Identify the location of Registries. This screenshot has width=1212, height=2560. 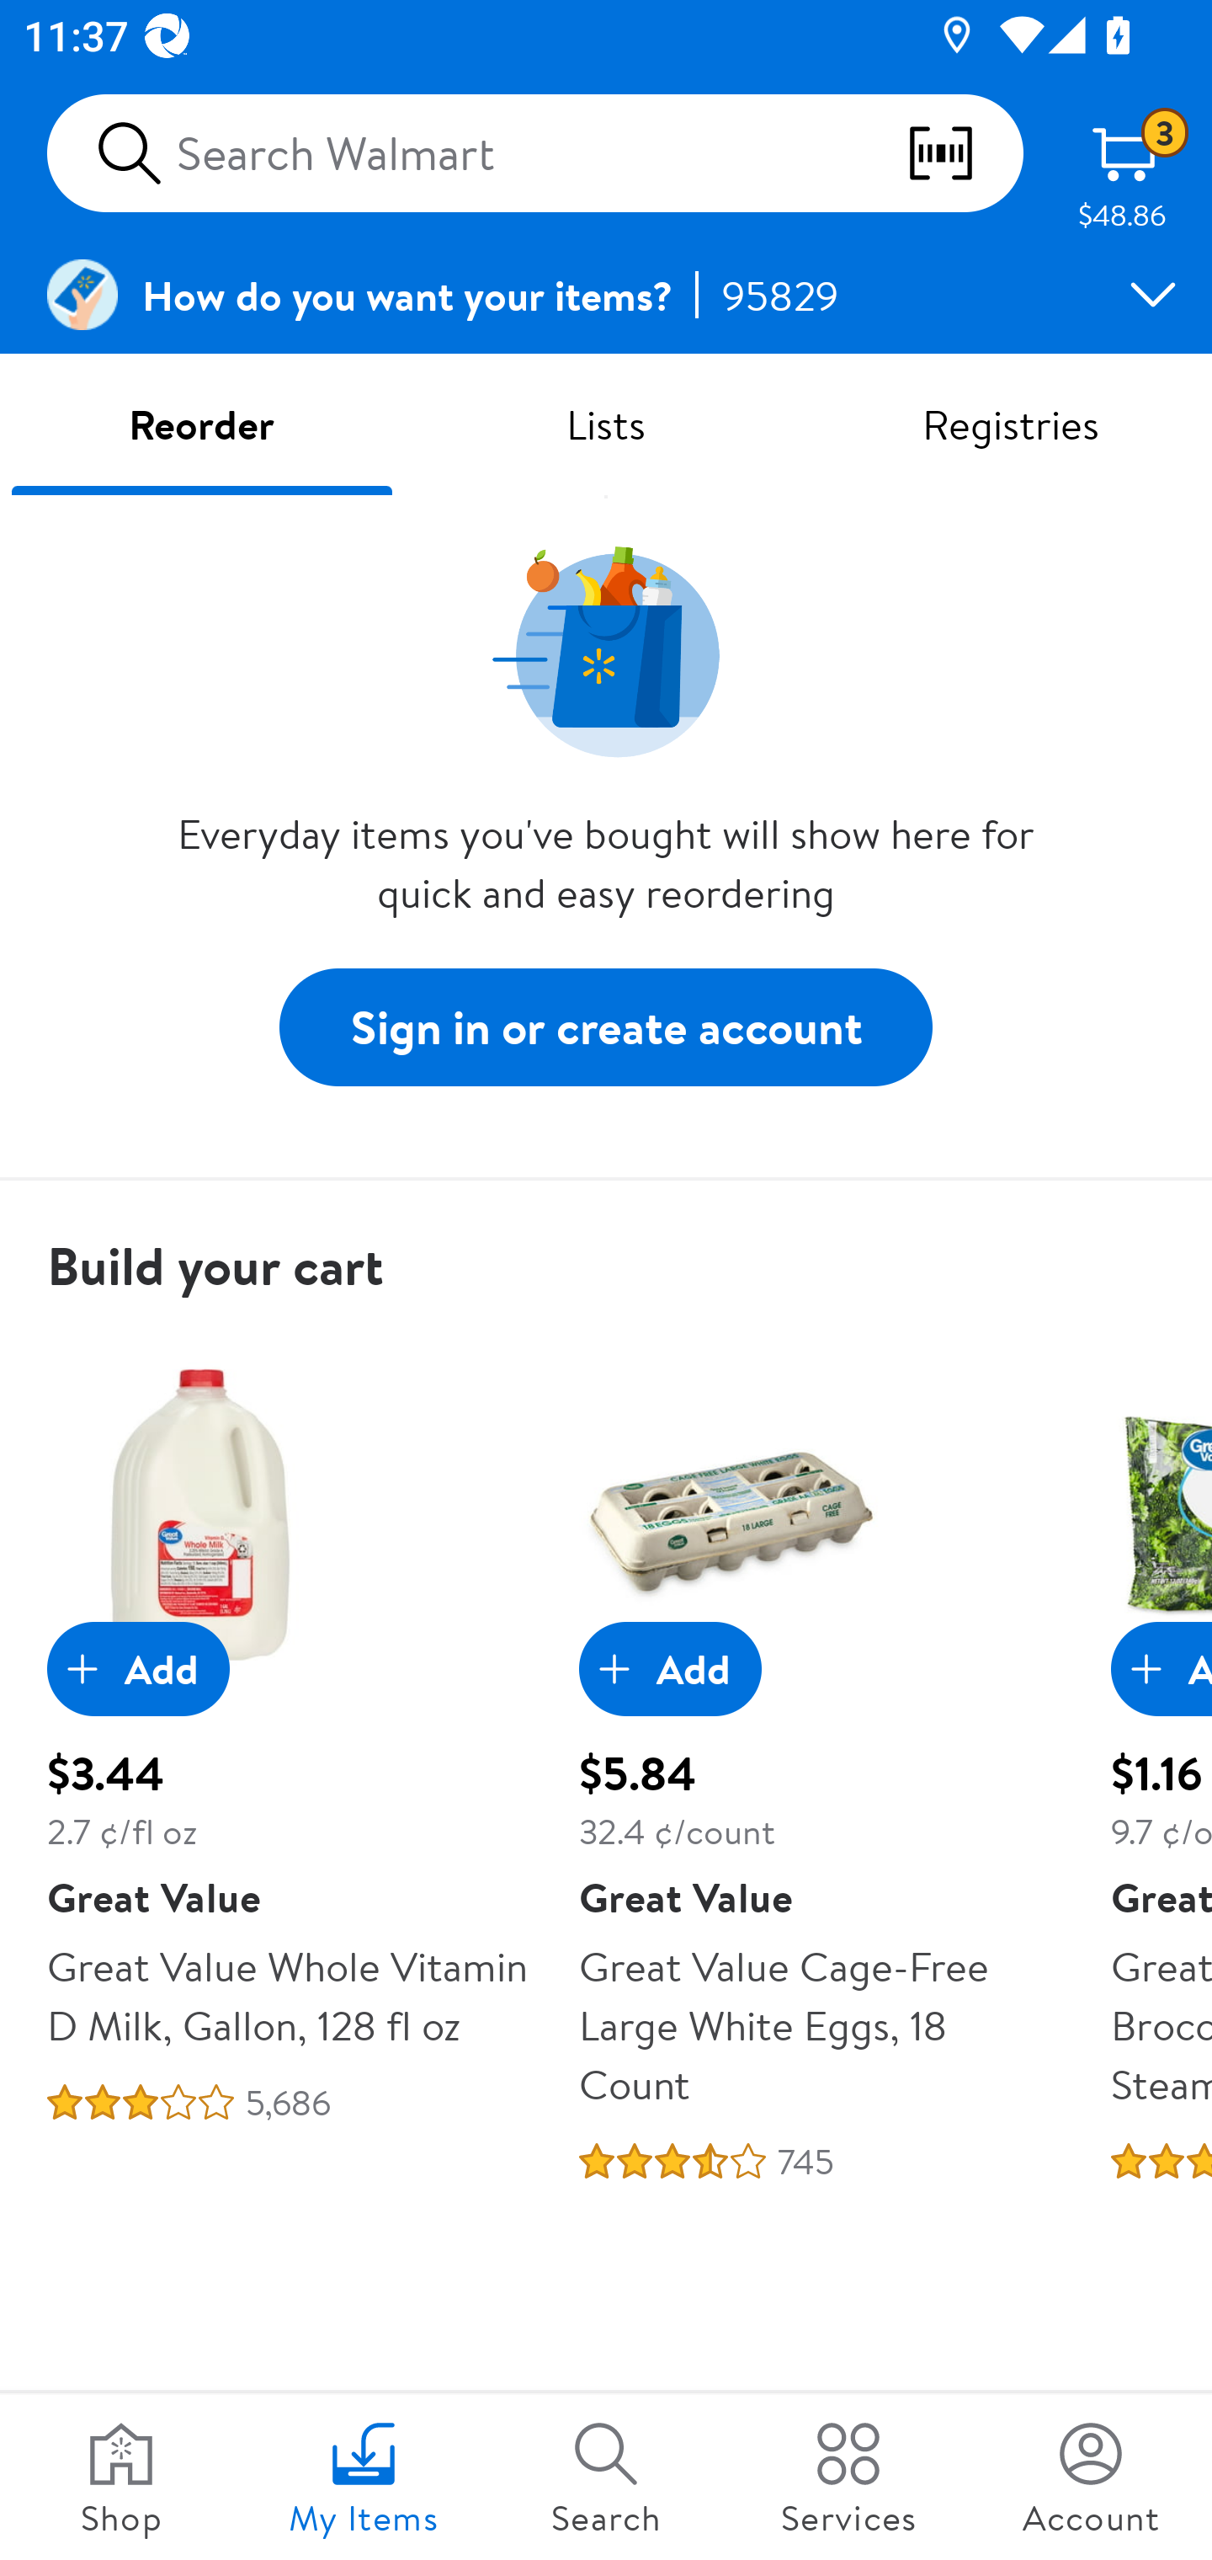
(1010, 423).